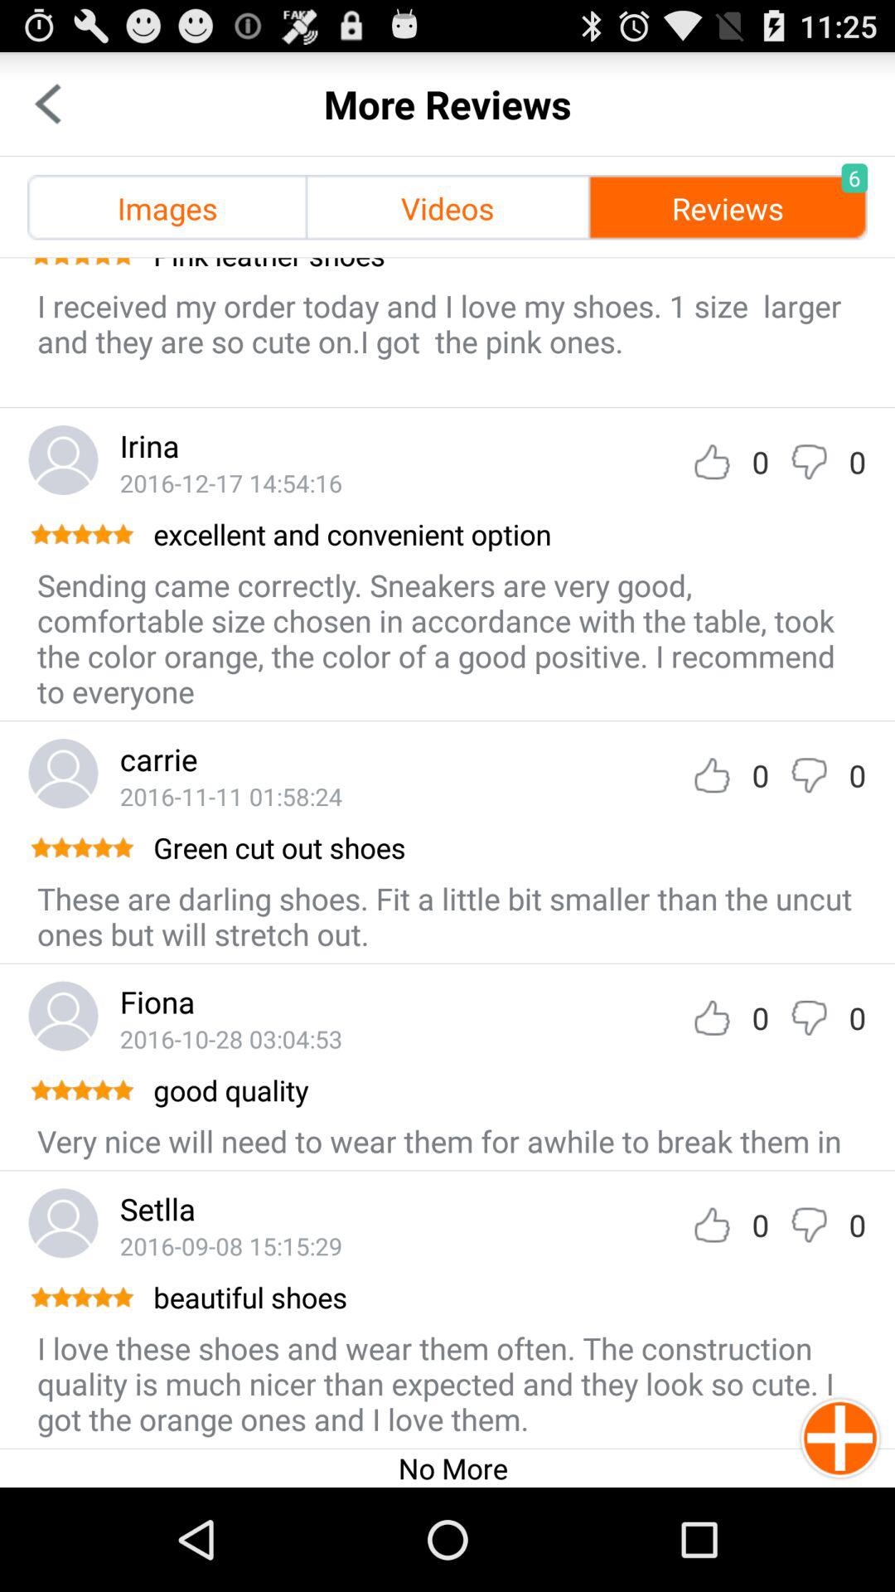  What do you see at coordinates (230, 483) in the screenshot?
I see `open icon below the irina icon` at bounding box center [230, 483].